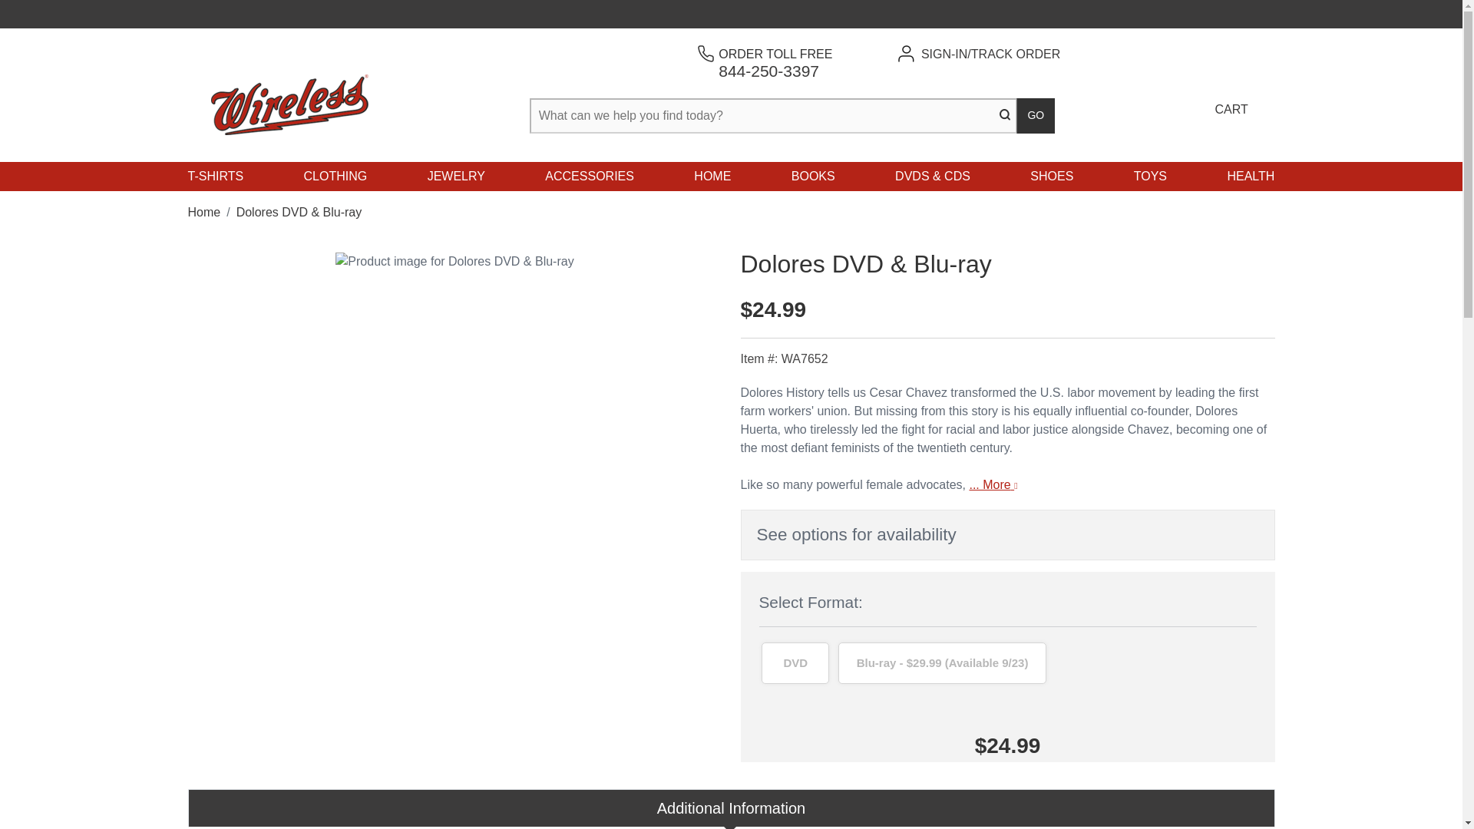 The width and height of the screenshot is (1474, 829). What do you see at coordinates (1036, 115) in the screenshot?
I see `GO` at bounding box center [1036, 115].